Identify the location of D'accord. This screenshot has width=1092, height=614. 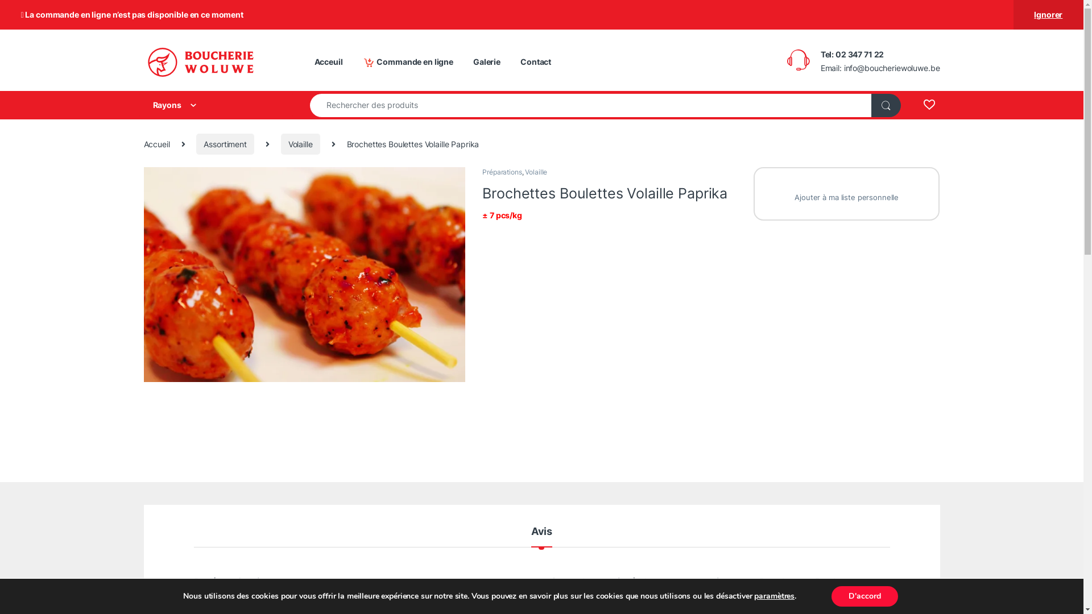
(864, 596).